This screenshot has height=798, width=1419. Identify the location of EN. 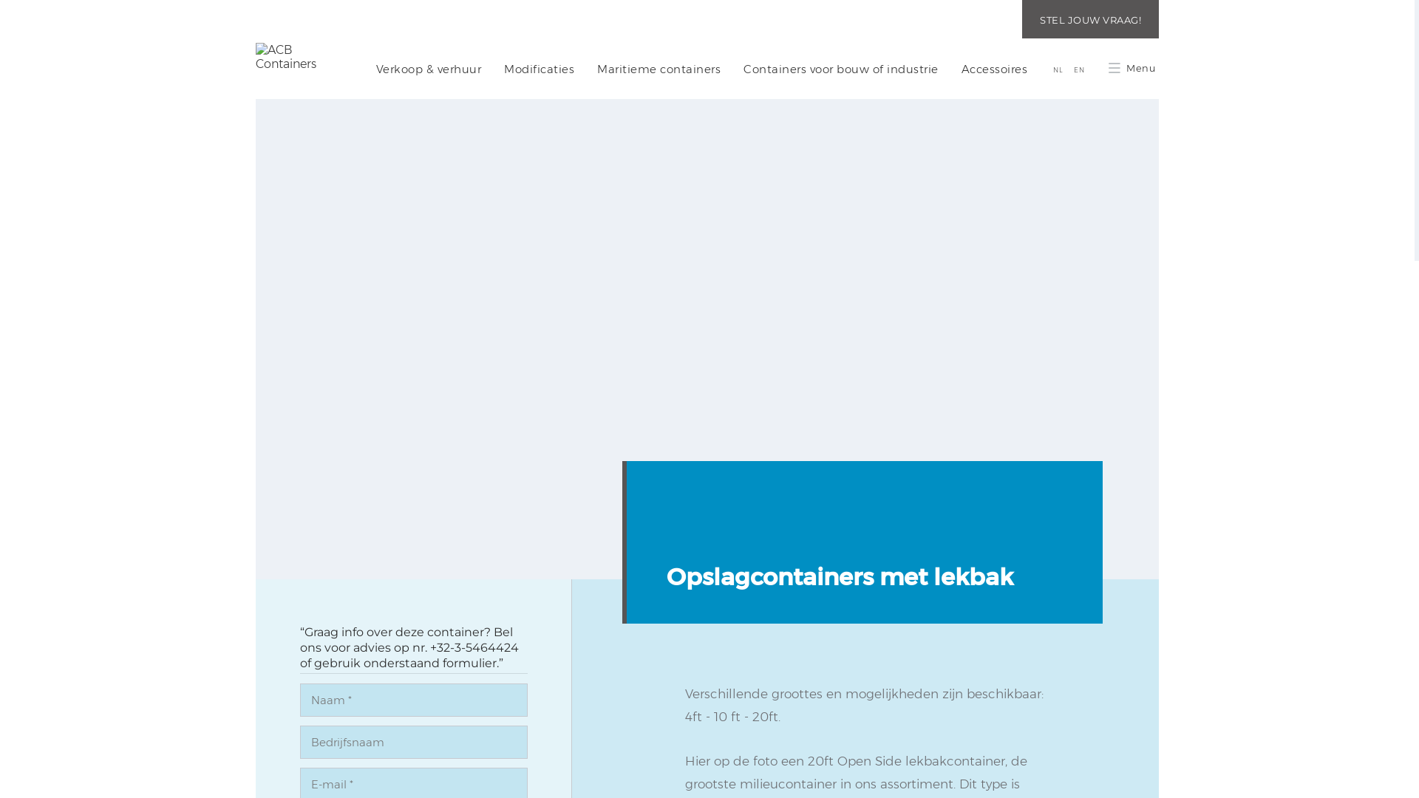
(1079, 69).